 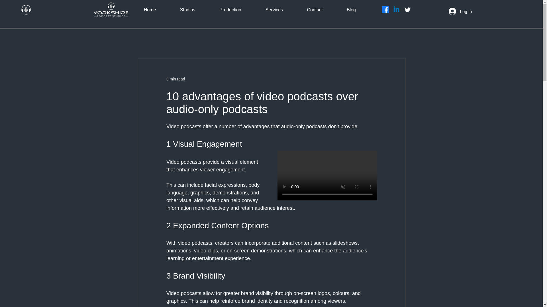 What do you see at coordinates (315, 10) in the screenshot?
I see `Contact` at bounding box center [315, 10].